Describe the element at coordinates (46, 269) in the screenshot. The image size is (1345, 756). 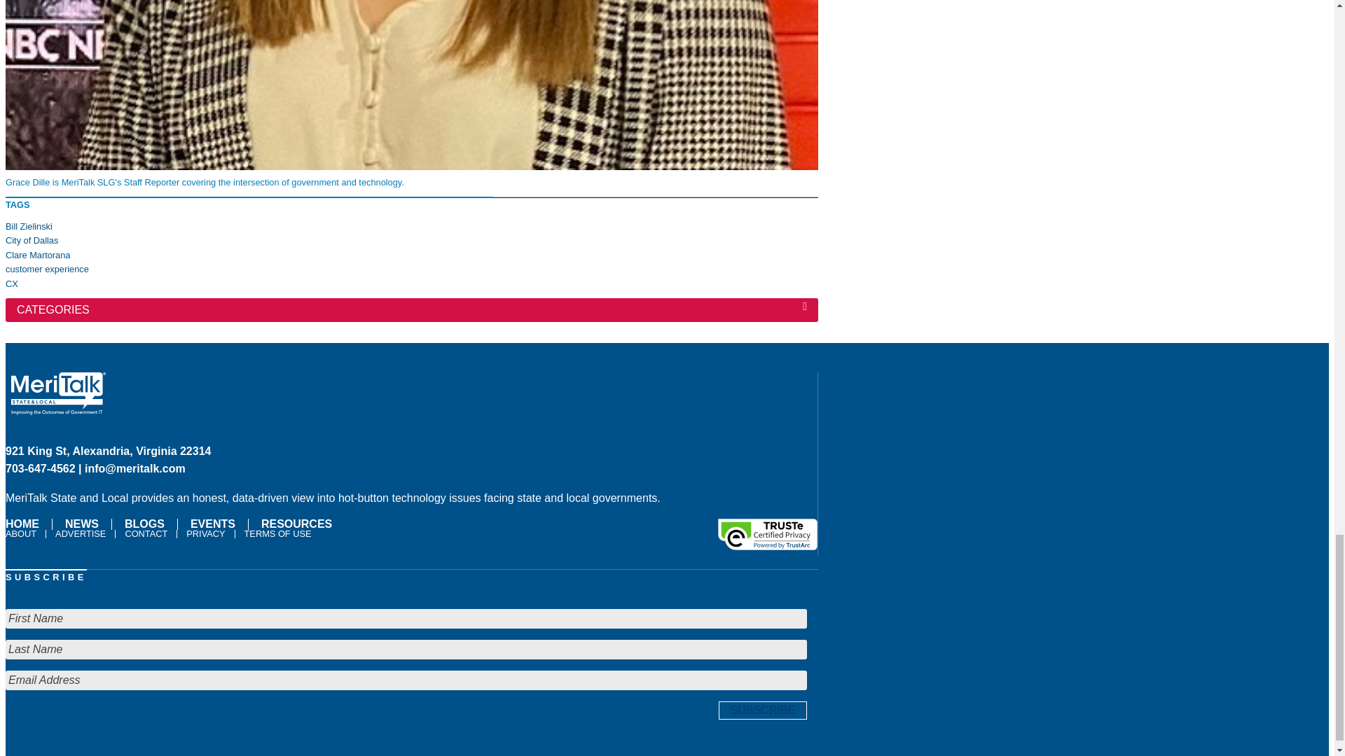
I see `customer experience` at that location.